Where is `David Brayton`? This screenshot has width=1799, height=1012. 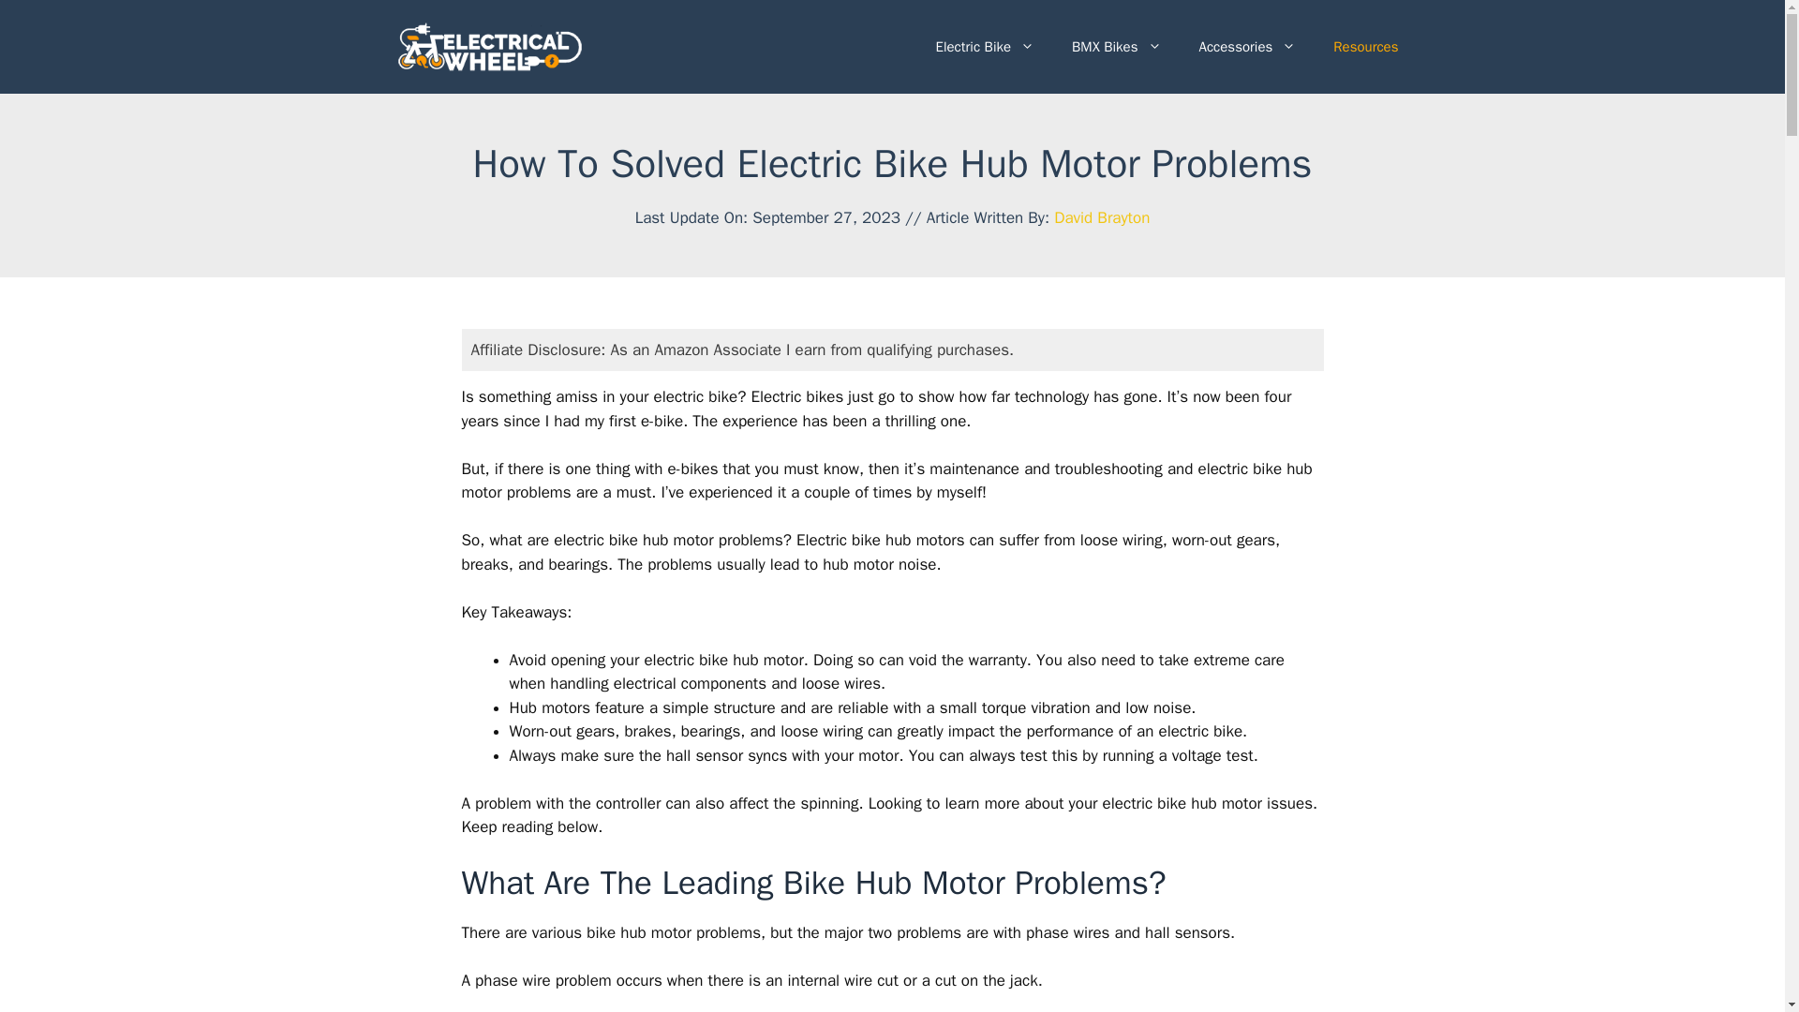
David Brayton is located at coordinates (1102, 217).